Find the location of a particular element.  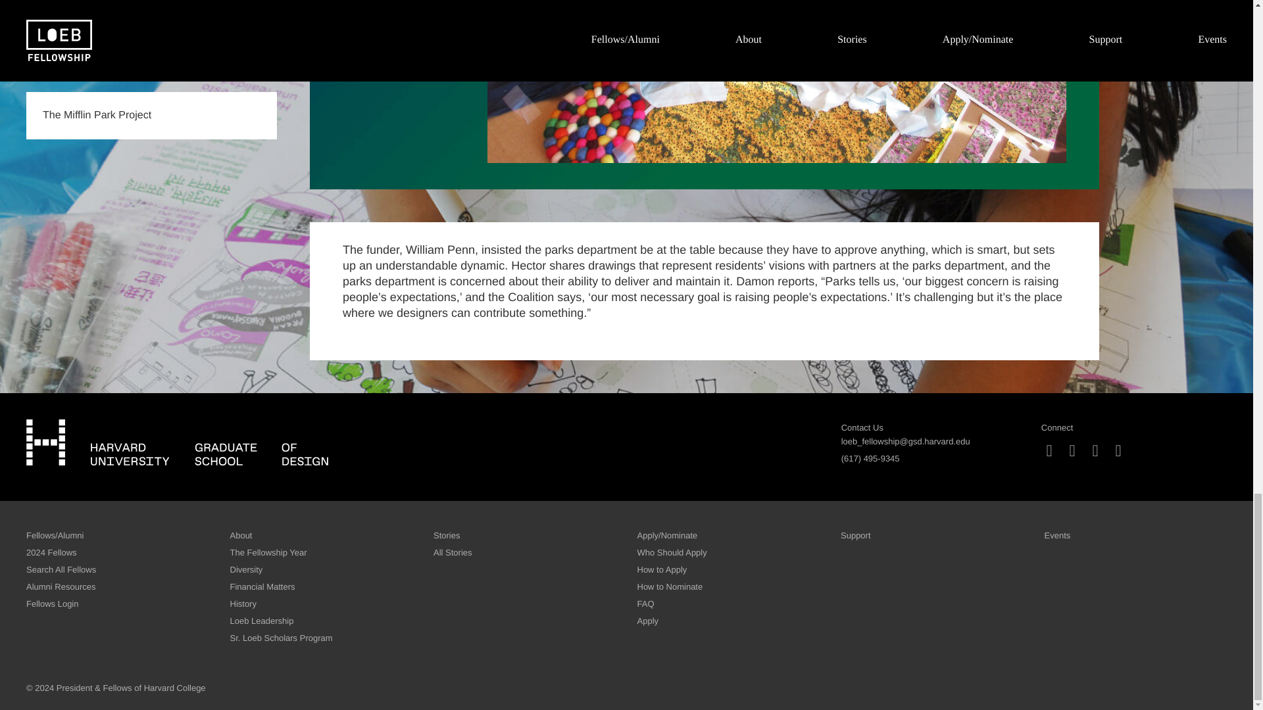

Harvard Graduate School of Design is located at coordinates (178, 442).